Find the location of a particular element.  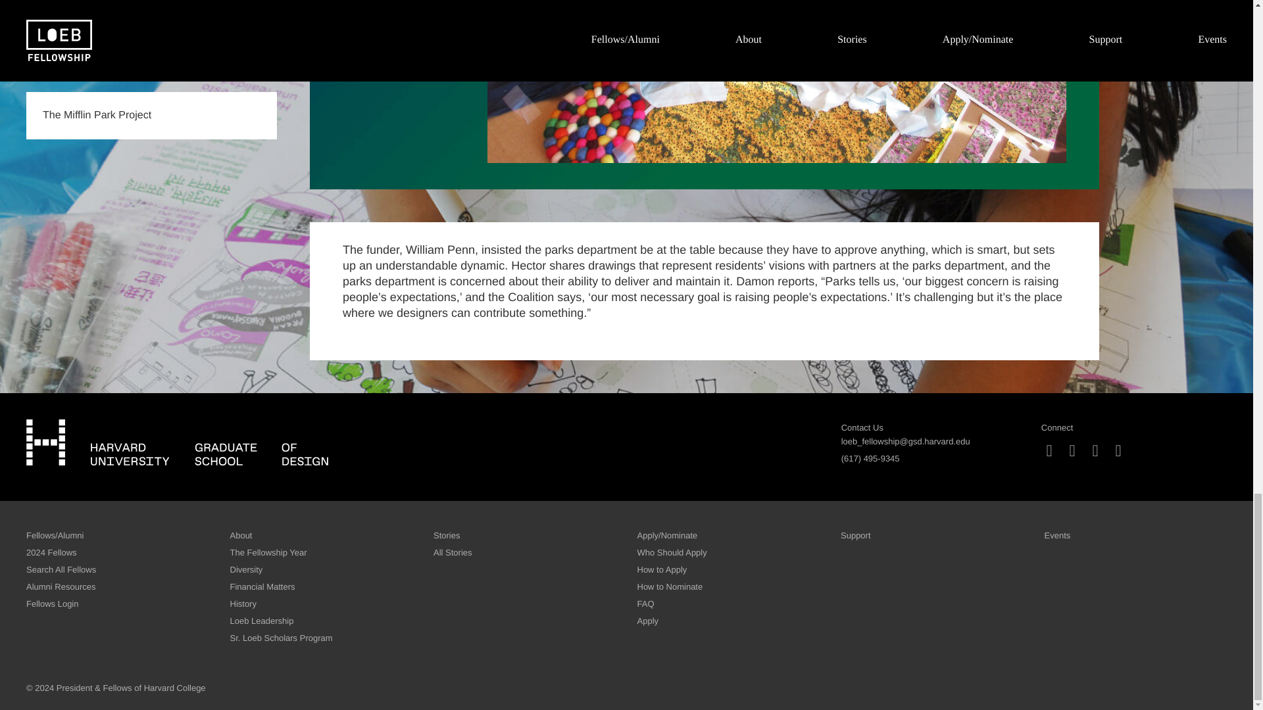

Harvard Graduate School of Design is located at coordinates (178, 442).